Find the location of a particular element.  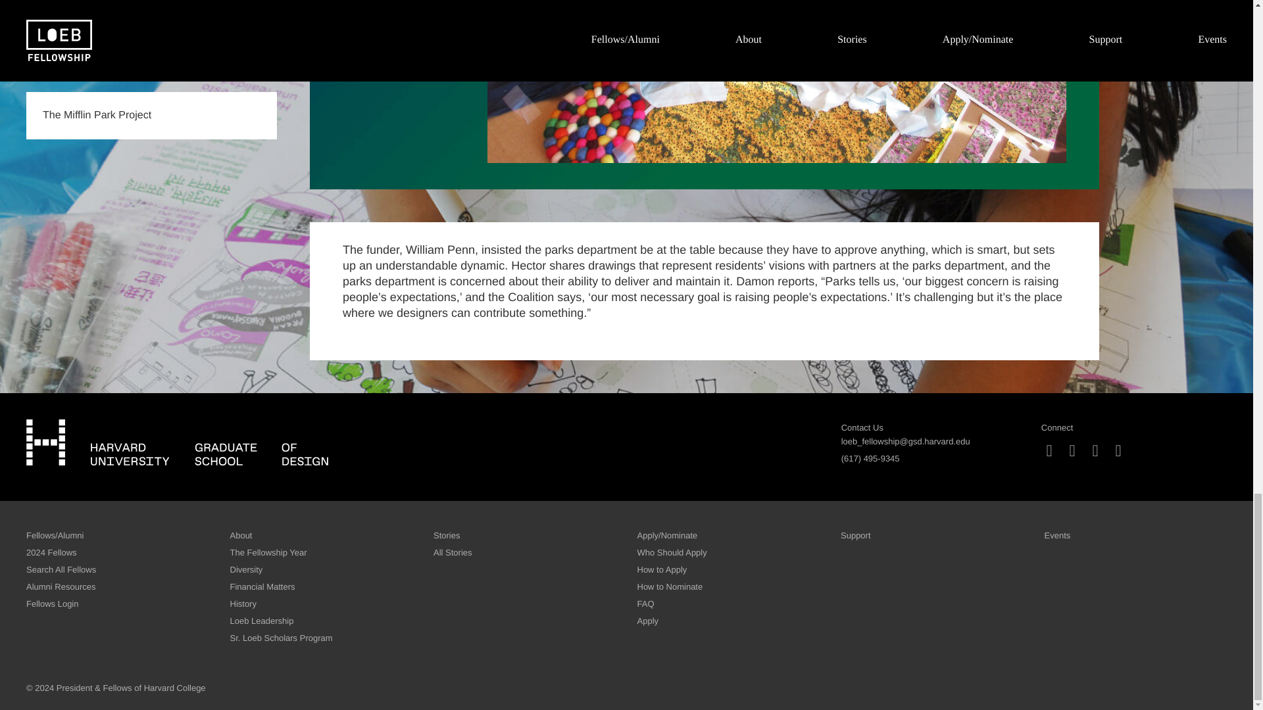

Harvard Graduate School of Design is located at coordinates (178, 442).